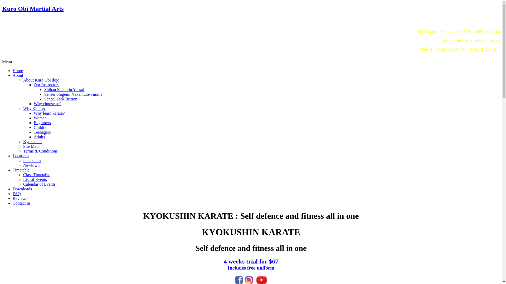  I want to click on Reviews, so click(20, 198).